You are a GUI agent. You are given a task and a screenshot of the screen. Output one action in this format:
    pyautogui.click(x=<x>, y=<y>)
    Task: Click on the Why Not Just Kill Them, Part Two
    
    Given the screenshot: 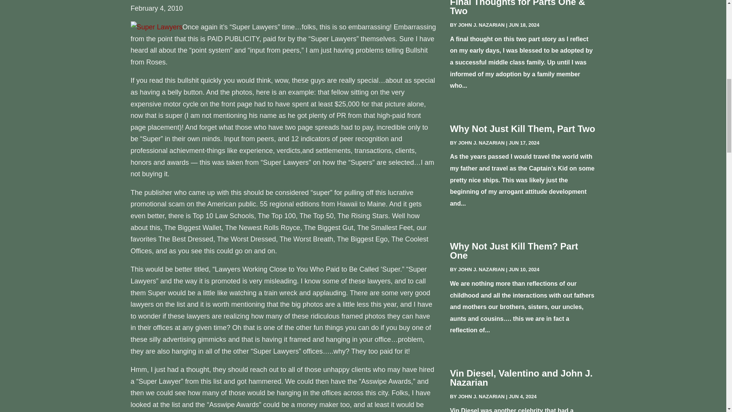 What is the action you would take?
    pyautogui.click(x=522, y=129)
    